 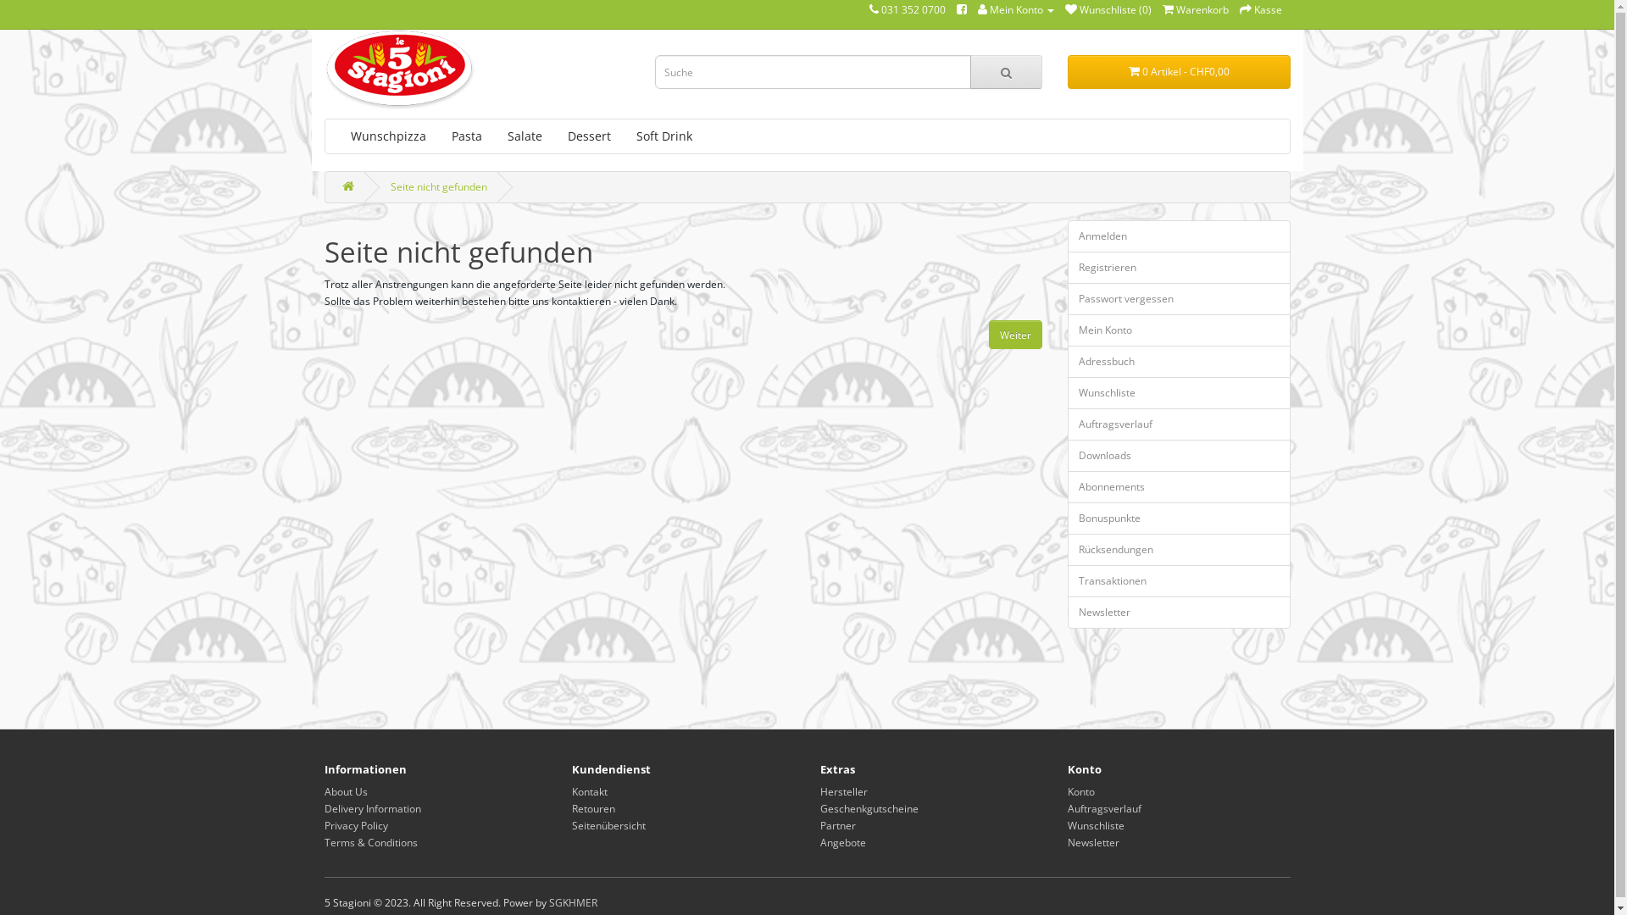 I want to click on 5 Stagioni, so click(x=399, y=69).